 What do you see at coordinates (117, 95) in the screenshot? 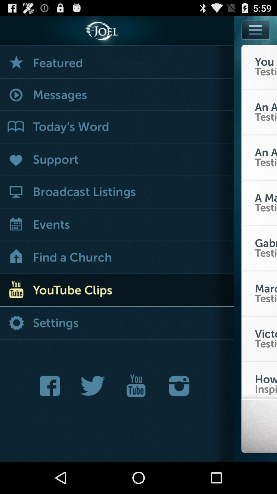
I see `access messages` at bounding box center [117, 95].